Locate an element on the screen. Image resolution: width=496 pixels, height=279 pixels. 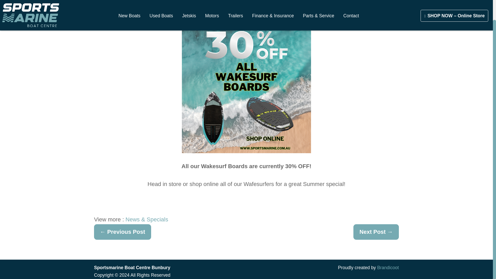
Jetskis is located at coordinates (189, 5).